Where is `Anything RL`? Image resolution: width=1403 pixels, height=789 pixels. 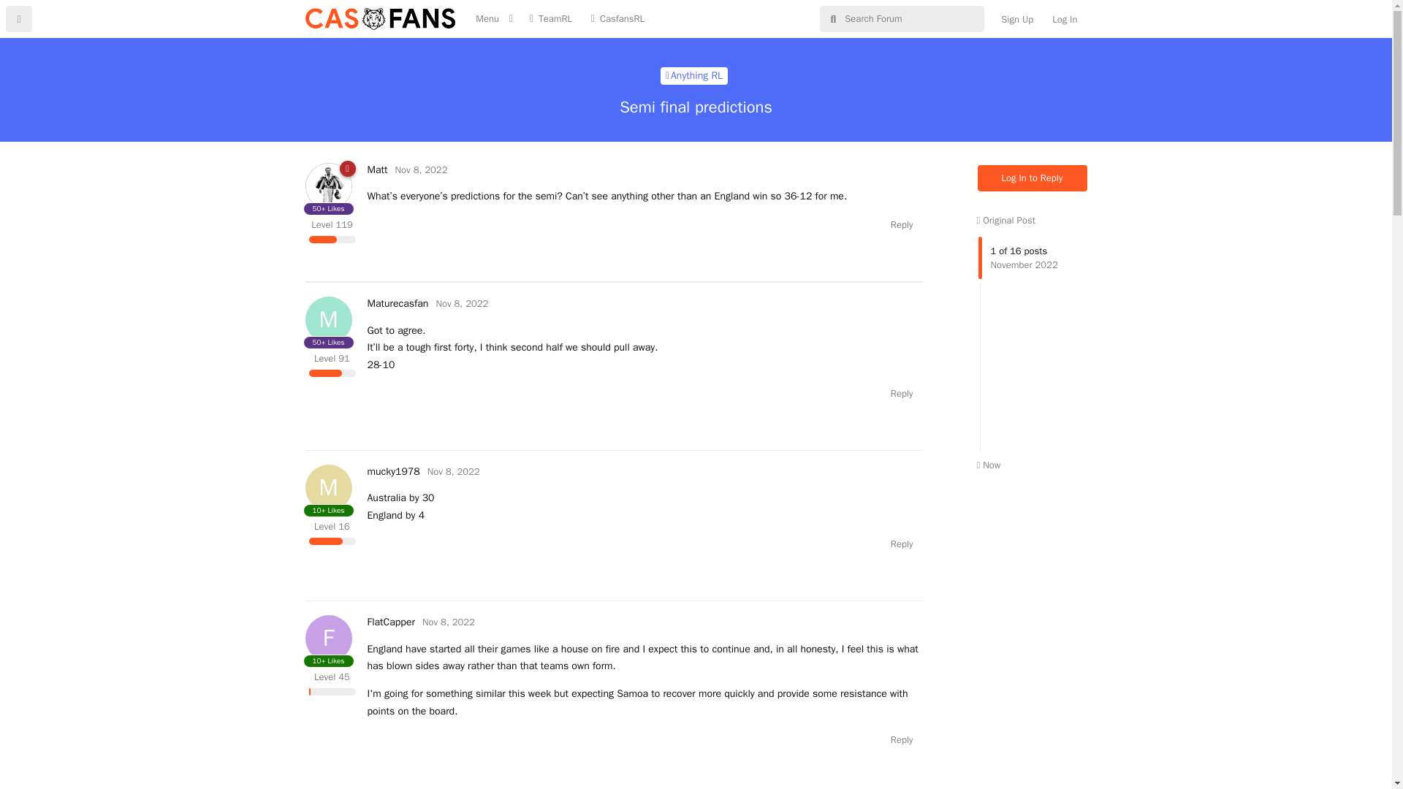
Anything RL is located at coordinates (376, 169).